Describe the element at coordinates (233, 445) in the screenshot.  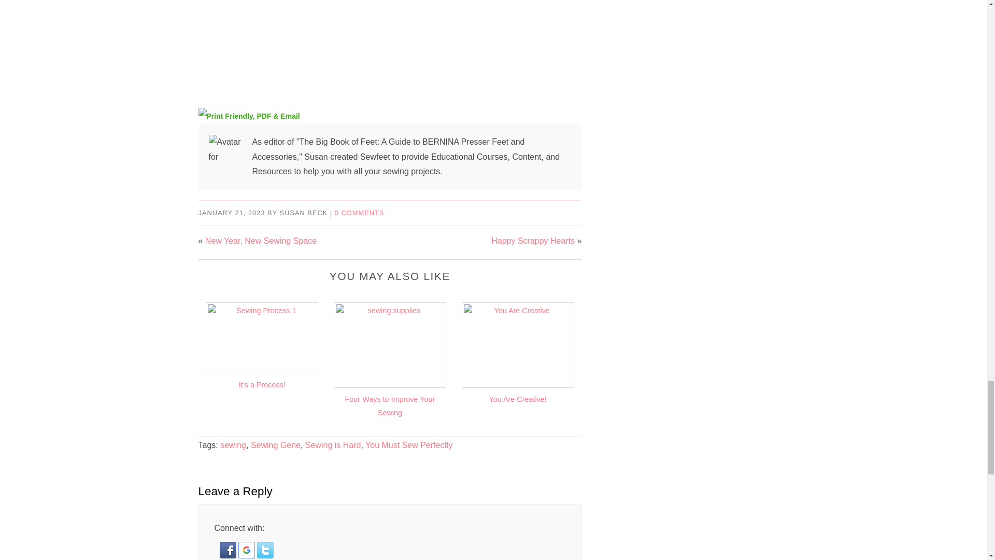
I see `sewing` at that location.